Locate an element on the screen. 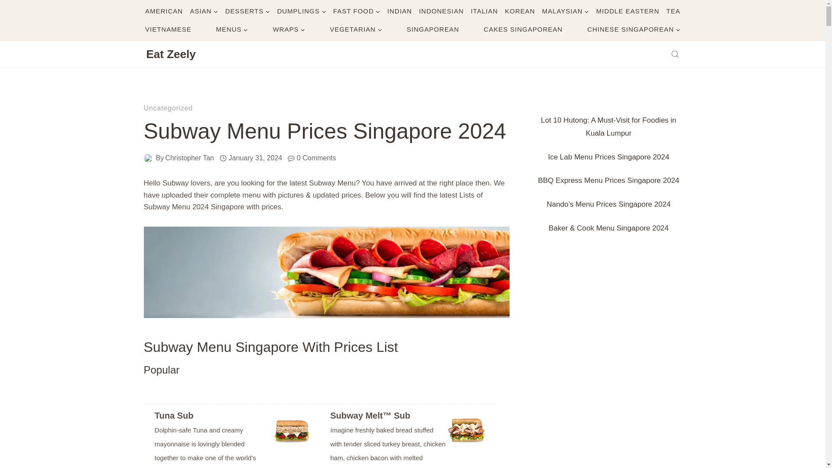 The image size is (832, 468). KOREAN is located at coordinates (520, 11).